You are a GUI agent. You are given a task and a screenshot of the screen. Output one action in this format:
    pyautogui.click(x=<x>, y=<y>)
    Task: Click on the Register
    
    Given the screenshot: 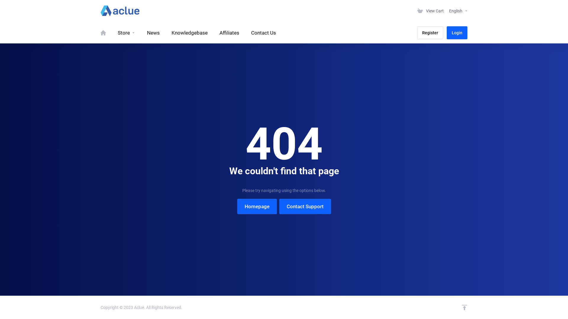 What is the action you would take?
    pyautogui.click(x=430, y=33)
    